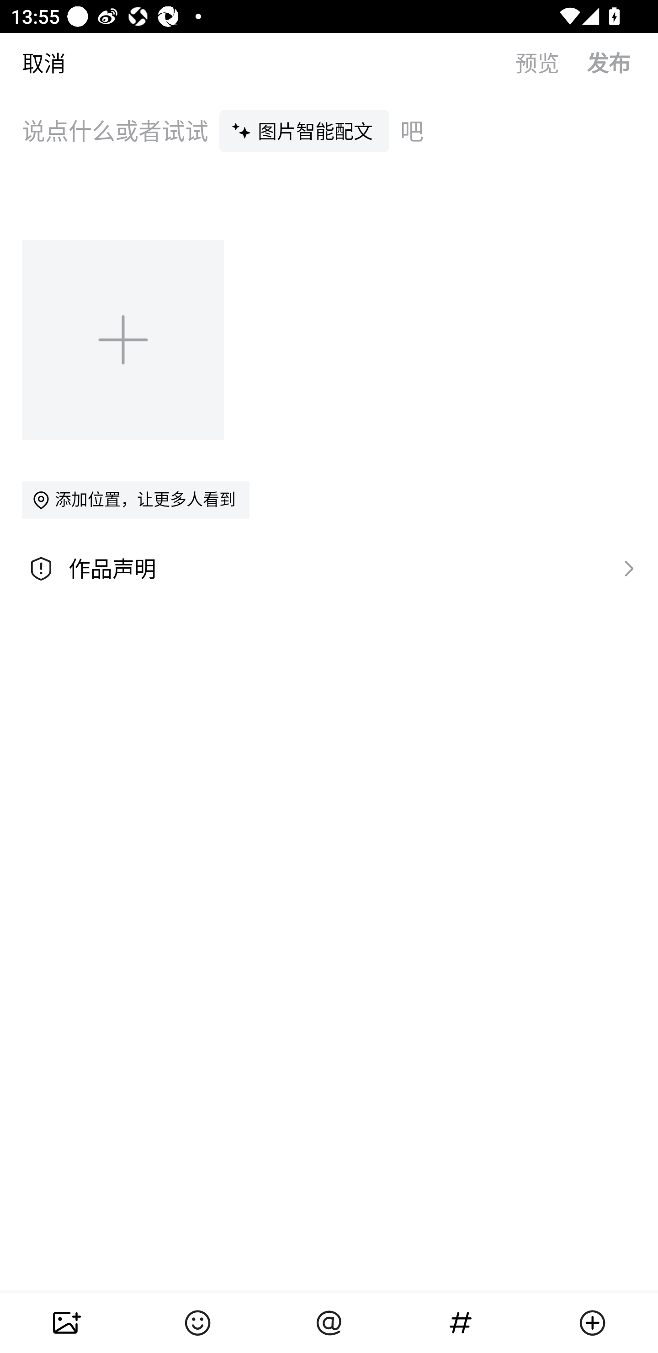 This screenshot has height=1353, width=658. I want to click on 更多, so click(592, 1322).